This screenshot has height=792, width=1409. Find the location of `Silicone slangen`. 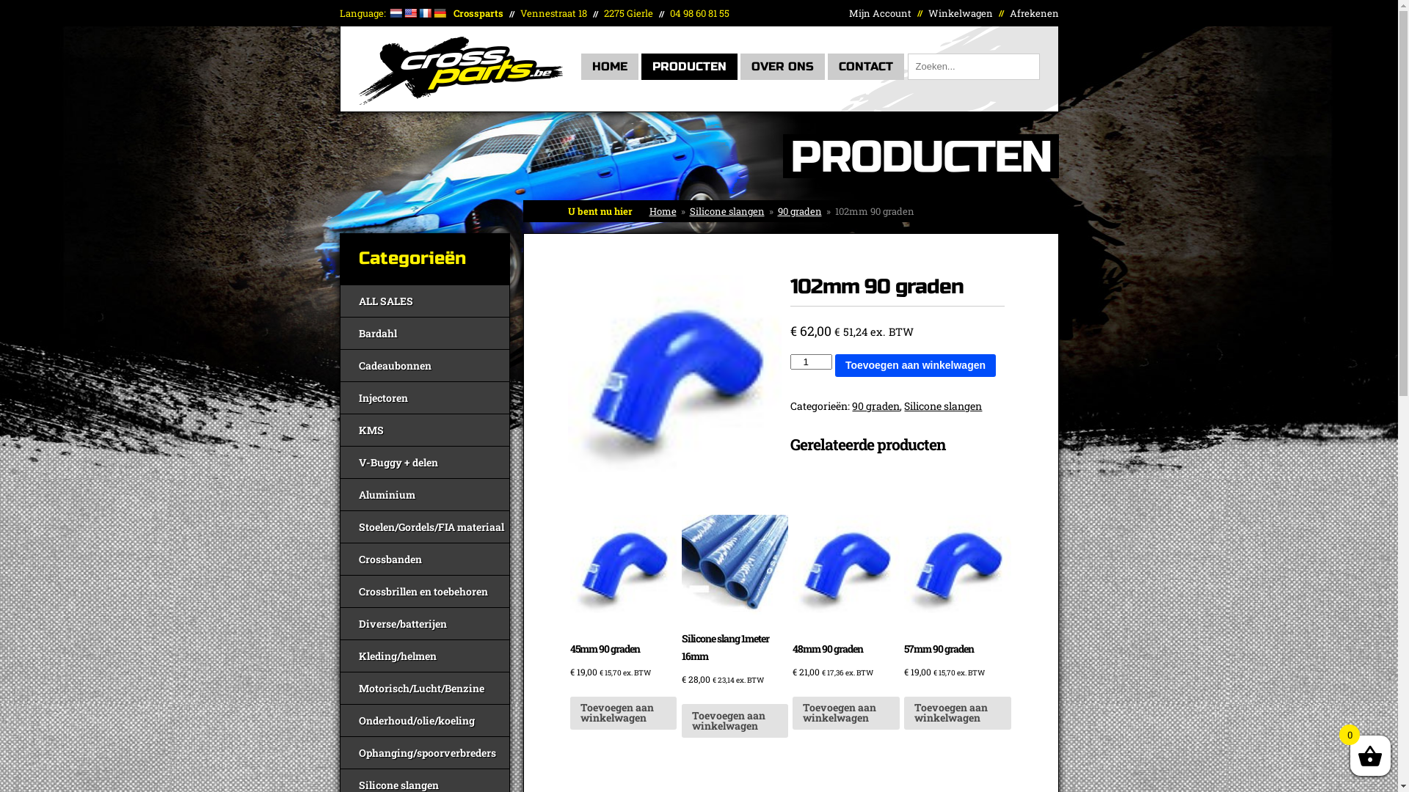

Silicone slangen is located at coordinates (943, 406).